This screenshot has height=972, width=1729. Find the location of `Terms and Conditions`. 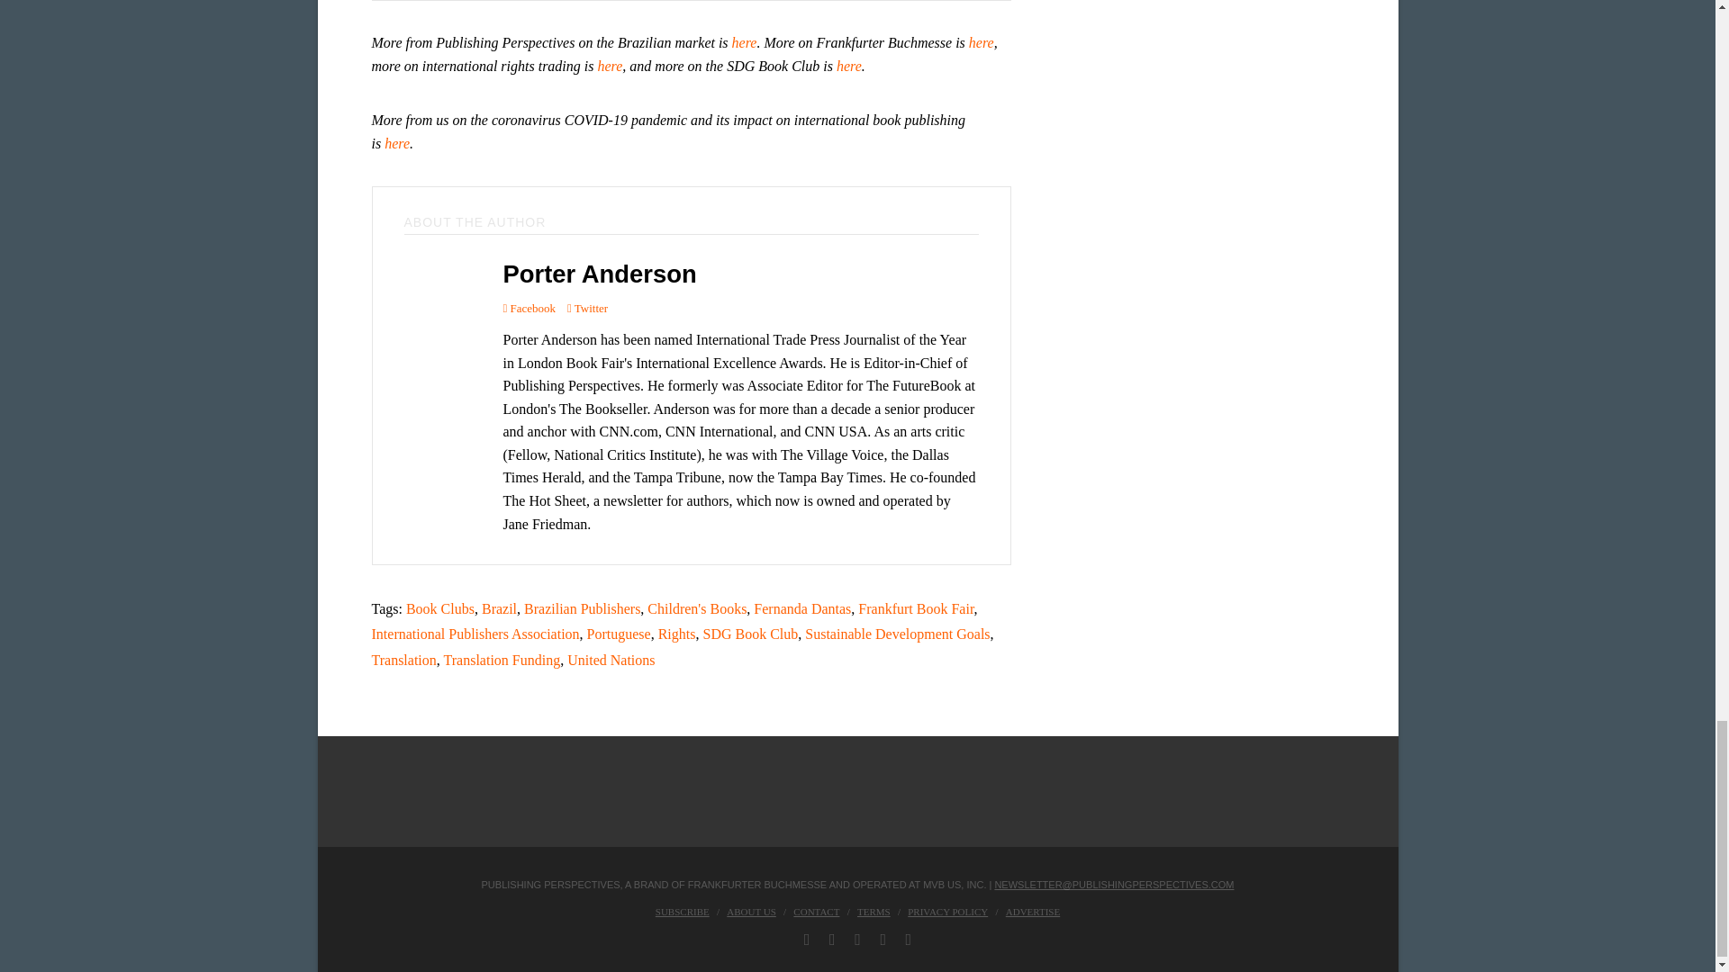

Terms and Conditions is located at coordinates (874, 911).